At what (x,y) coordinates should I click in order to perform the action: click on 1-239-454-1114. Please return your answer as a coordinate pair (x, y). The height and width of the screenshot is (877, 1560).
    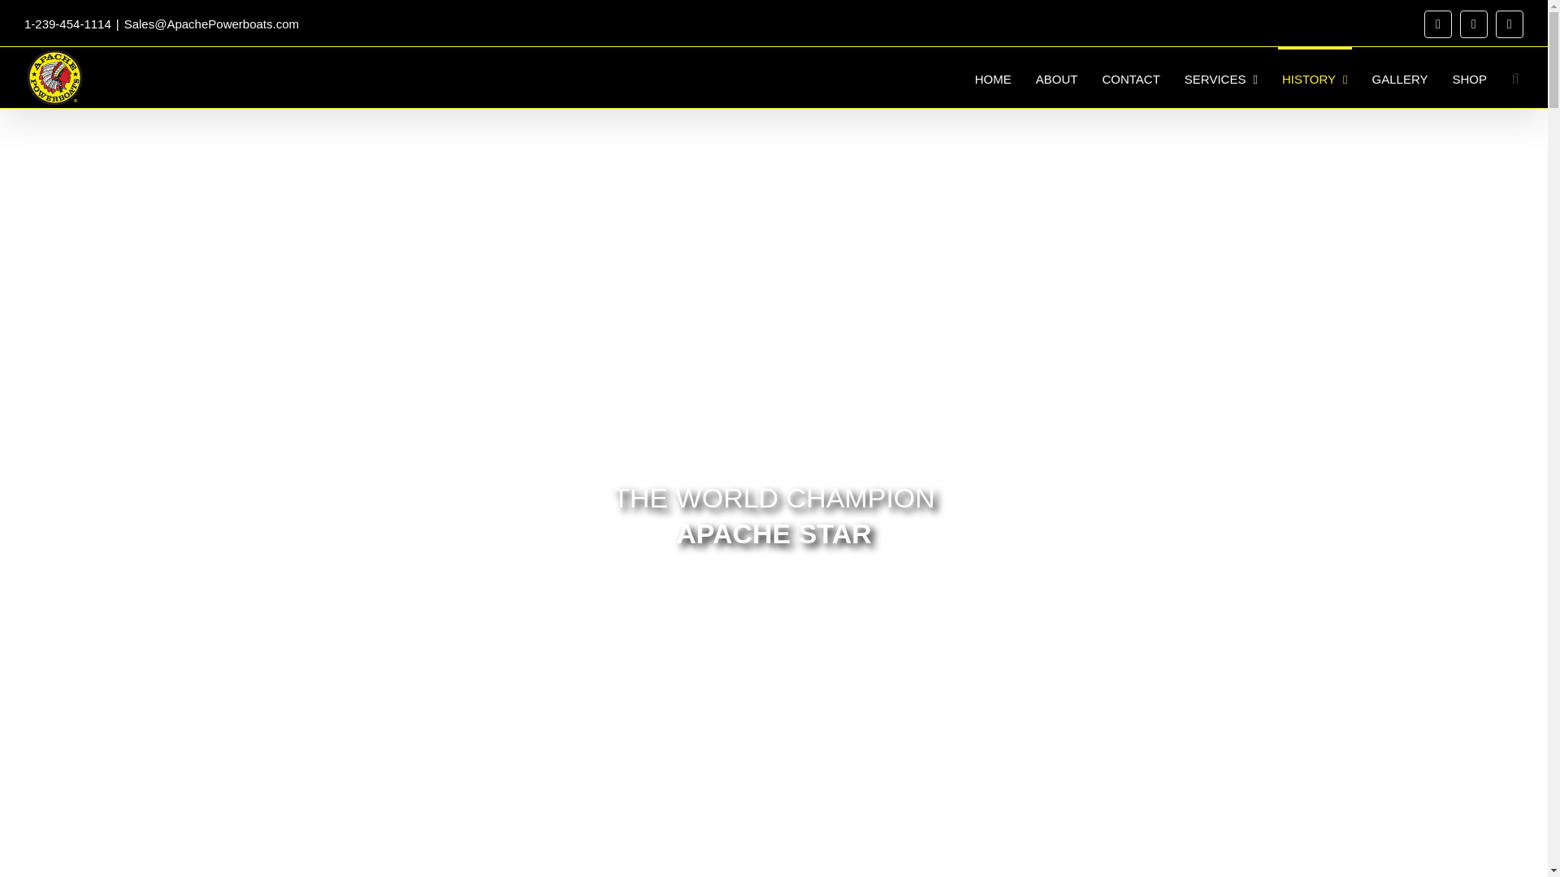
    Looking at the image, I should click on (67, 23).